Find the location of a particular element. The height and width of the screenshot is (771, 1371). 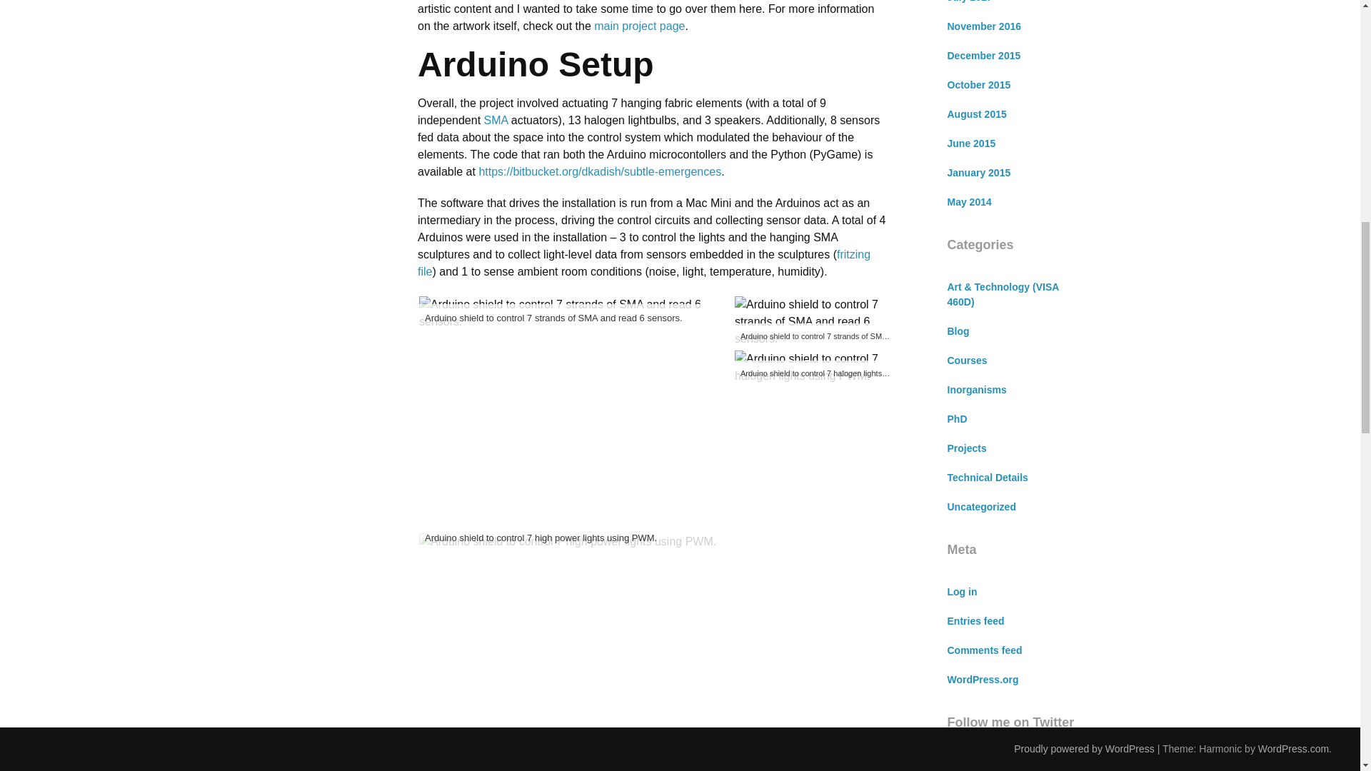

fritzing file is located at coordinates (644, 263).